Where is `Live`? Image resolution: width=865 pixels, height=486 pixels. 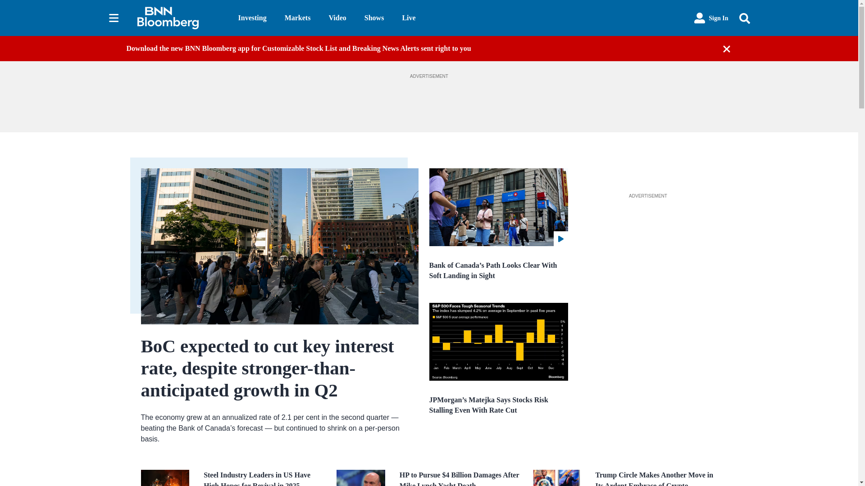
Live is located at coordinates (408, 18).